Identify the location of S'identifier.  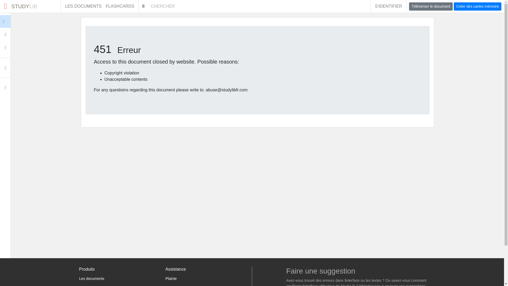
(118, 279).